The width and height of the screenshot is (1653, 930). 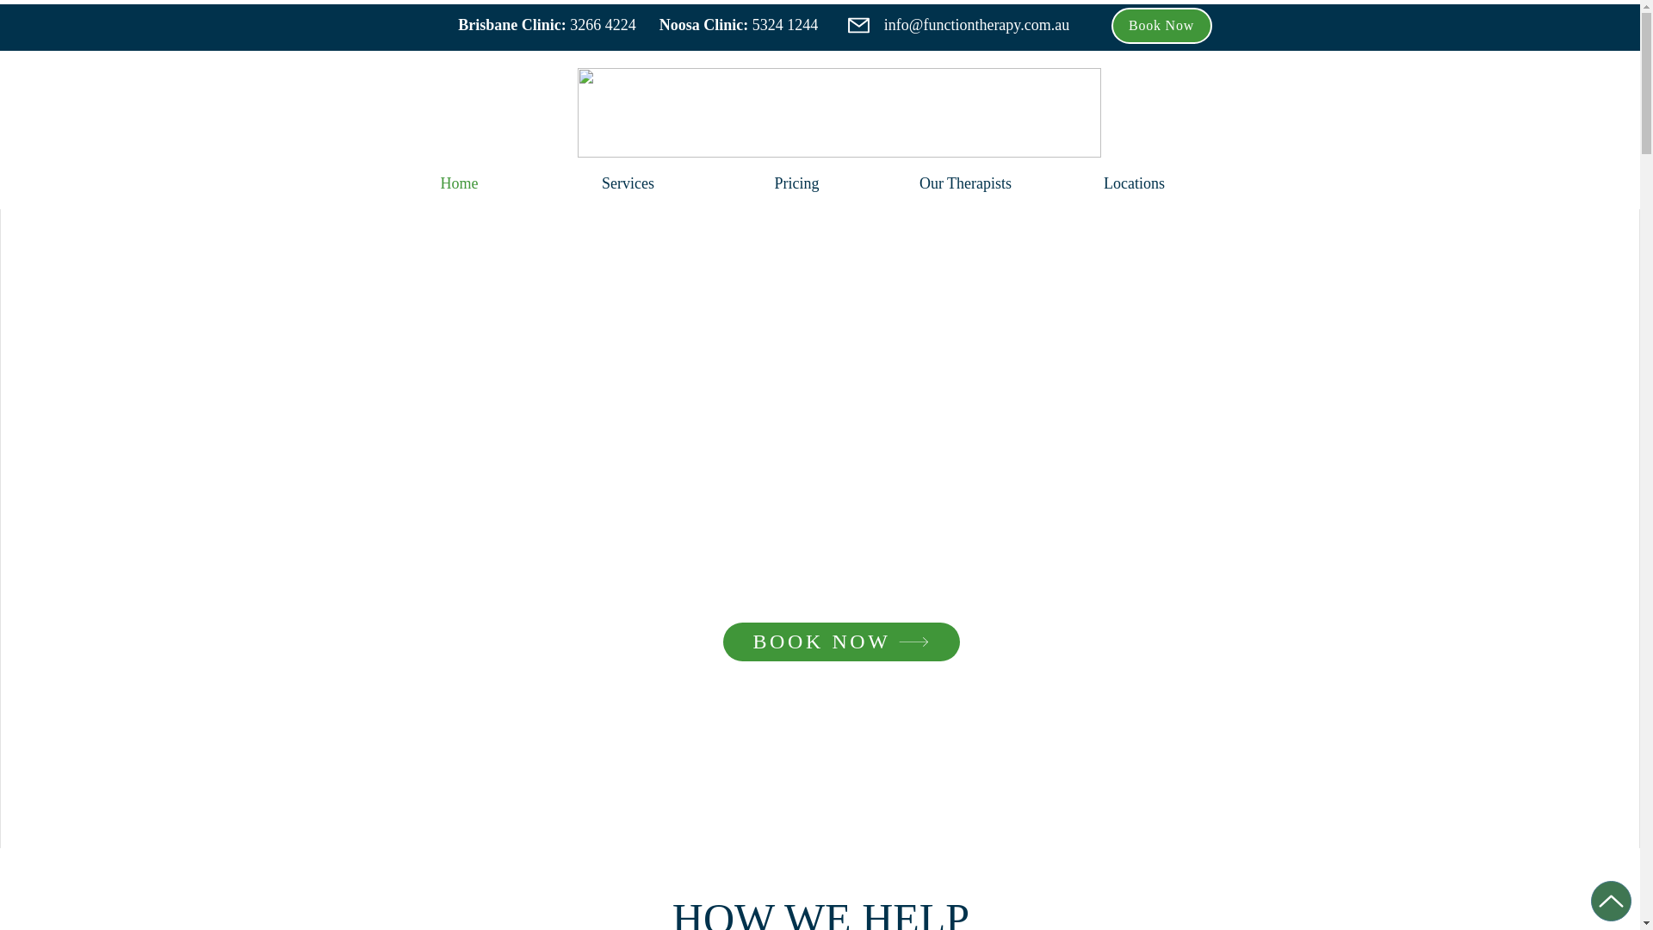 I want to click on Pricing, so click(x=797, y=183).